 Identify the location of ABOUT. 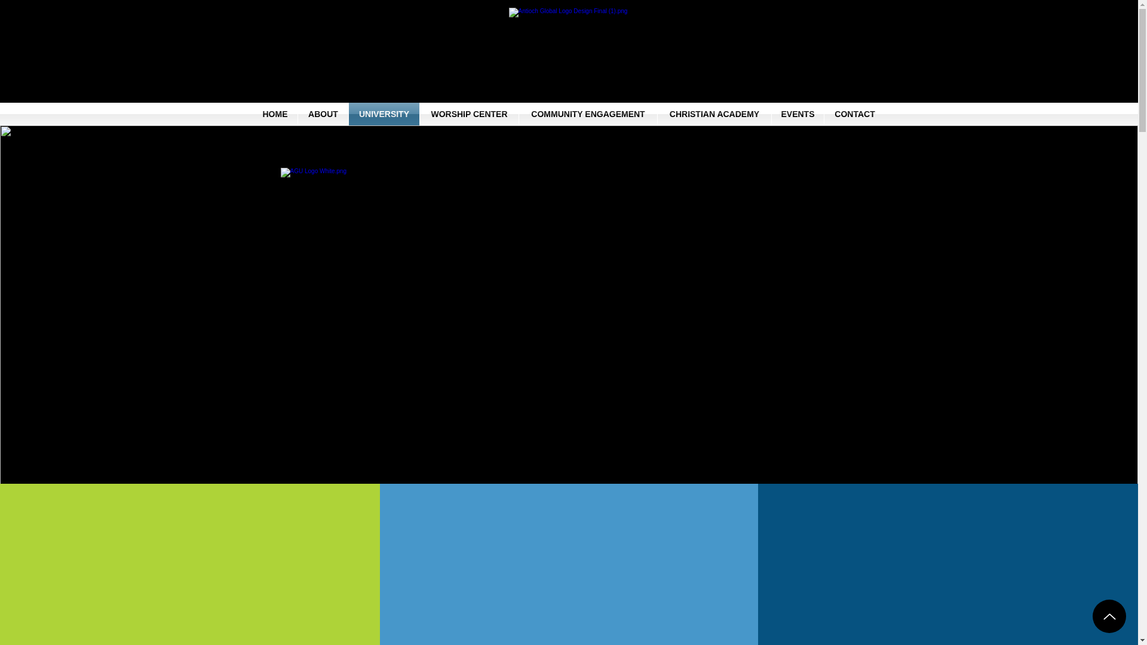
(323, 113).